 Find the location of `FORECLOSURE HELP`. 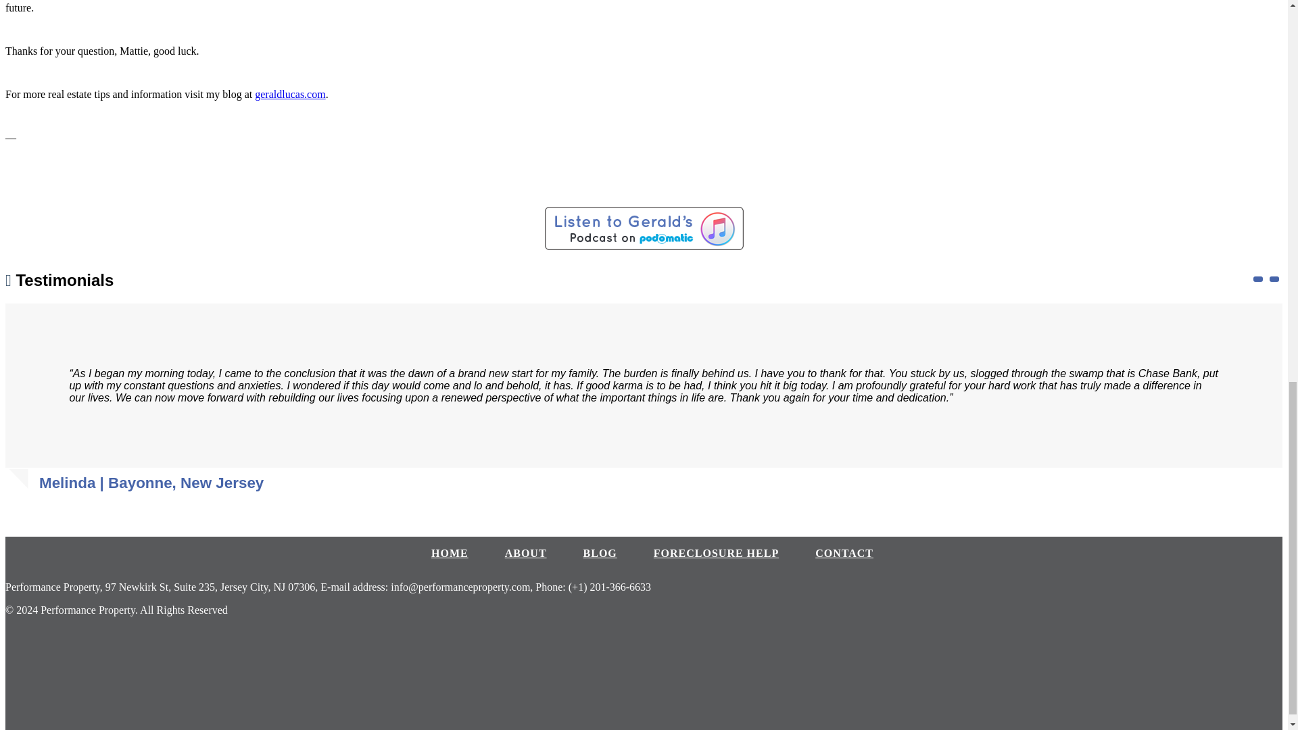

FORECLOSURE HELP is located at coordinates (717, 553).